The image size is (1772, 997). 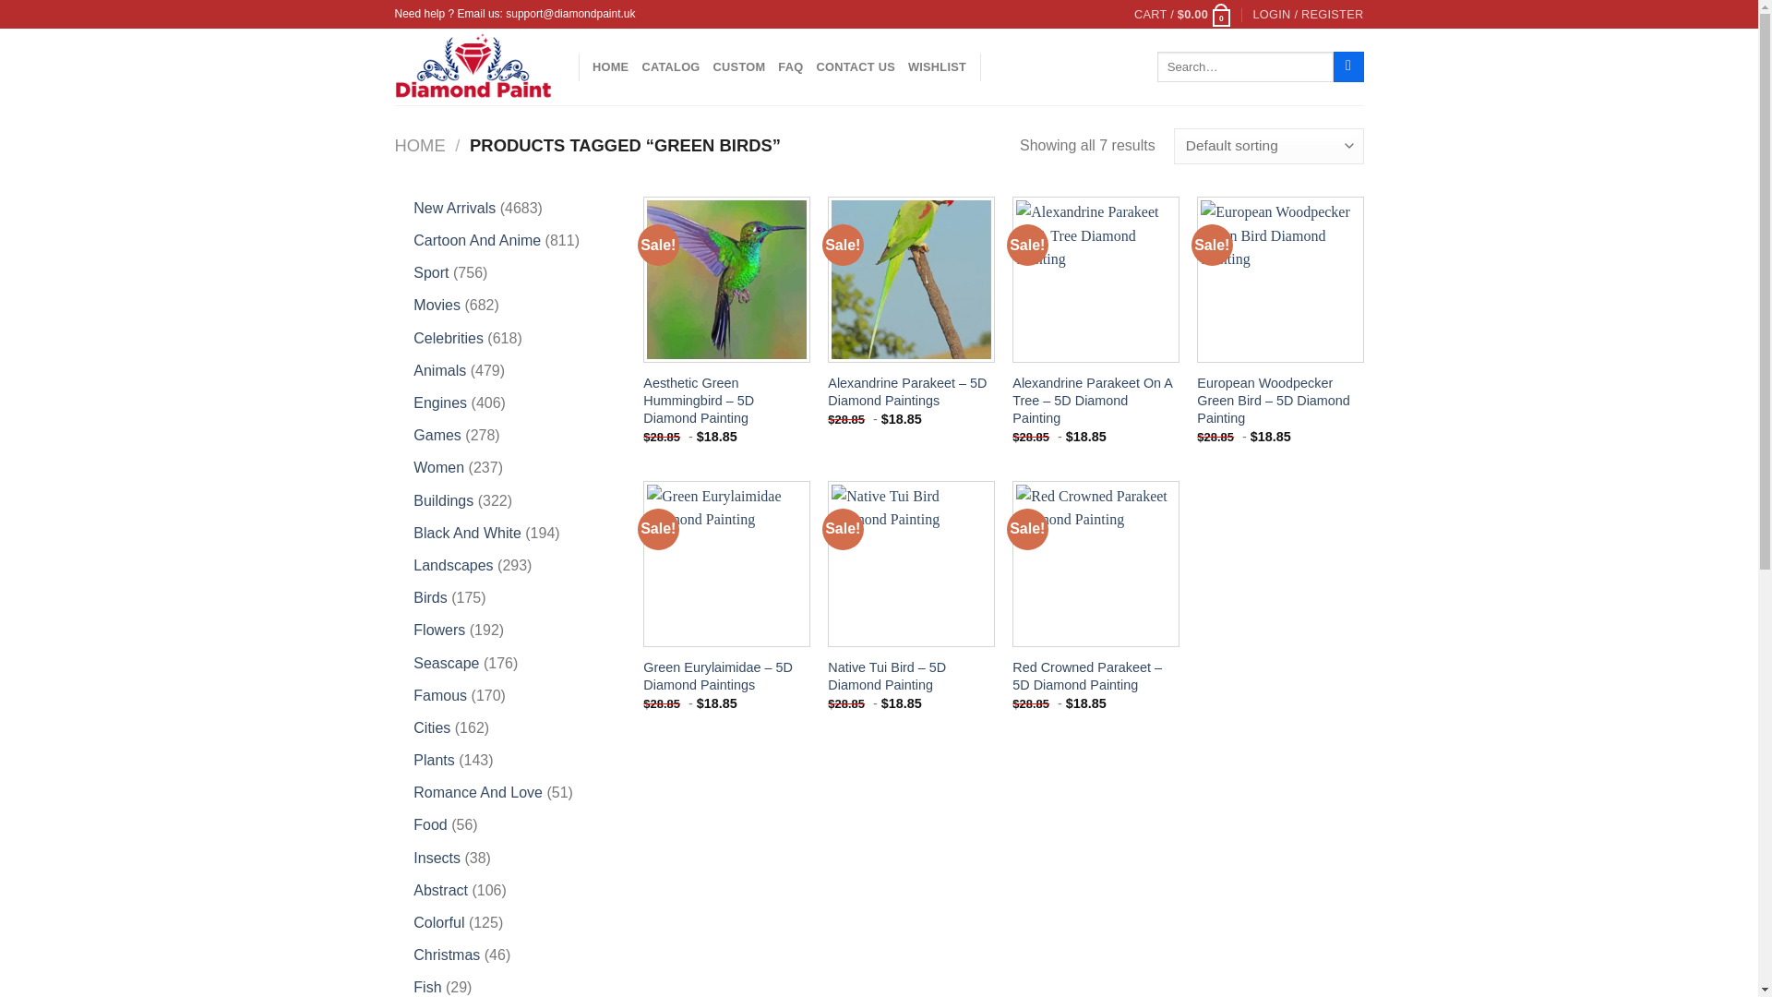 What do you see at coordinates (437, 305) in the screenshot?
I see `Movies` at bounding box center [437, 305].